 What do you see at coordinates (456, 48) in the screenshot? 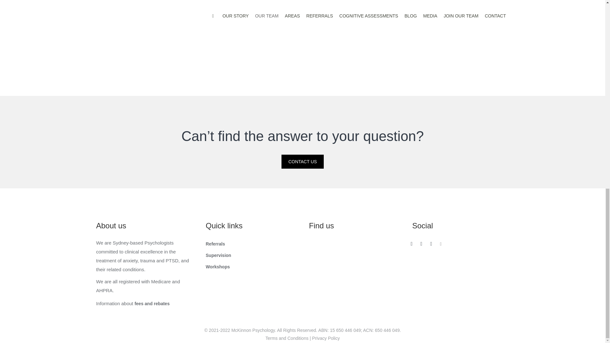
I see `psychologist-bronte - McKinnon Psychology` at bounding box center [456, 48].